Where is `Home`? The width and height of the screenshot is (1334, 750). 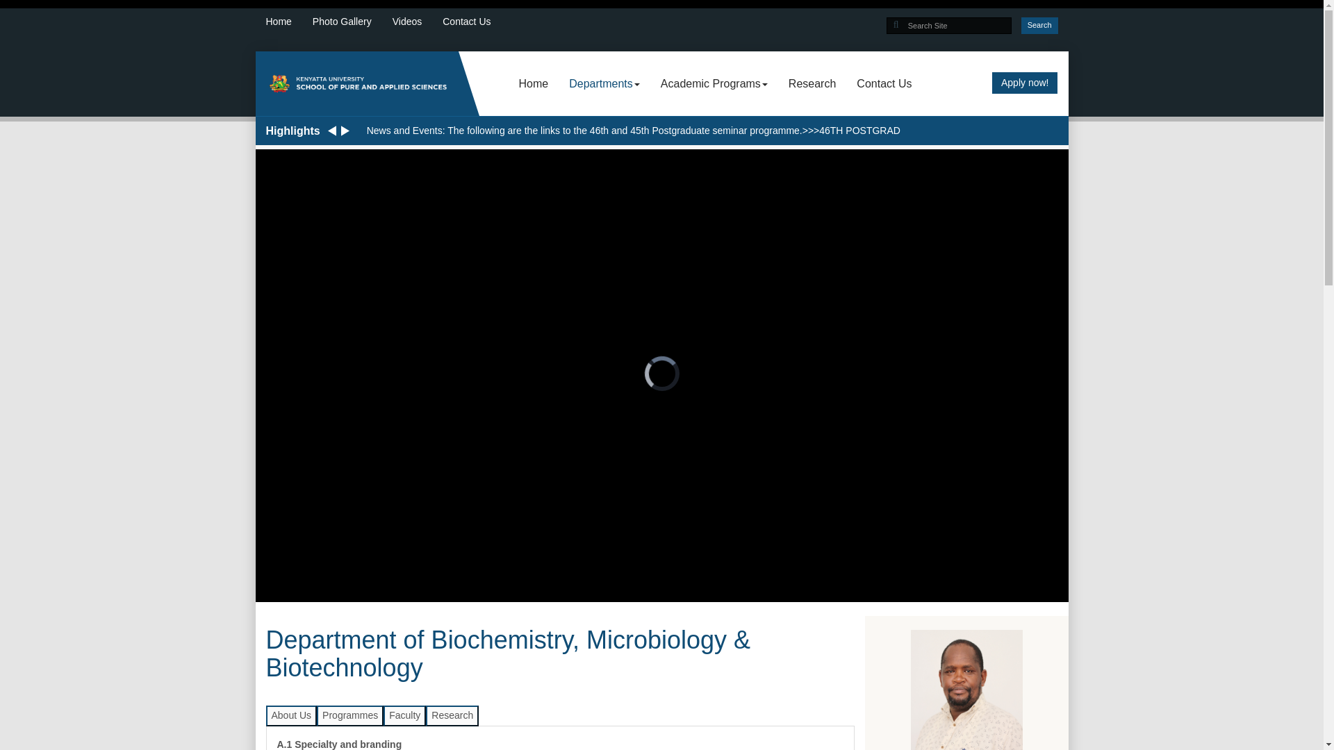 Home is located at coordinates (534, 83).